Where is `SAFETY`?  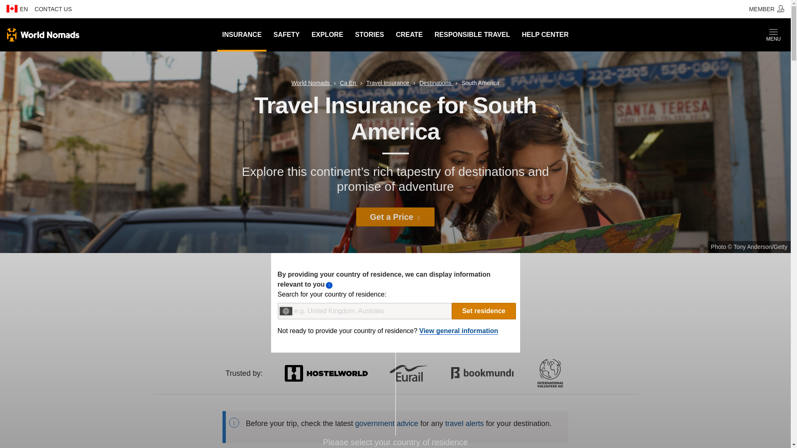 SAFETY is located at coordinates (286, 35).